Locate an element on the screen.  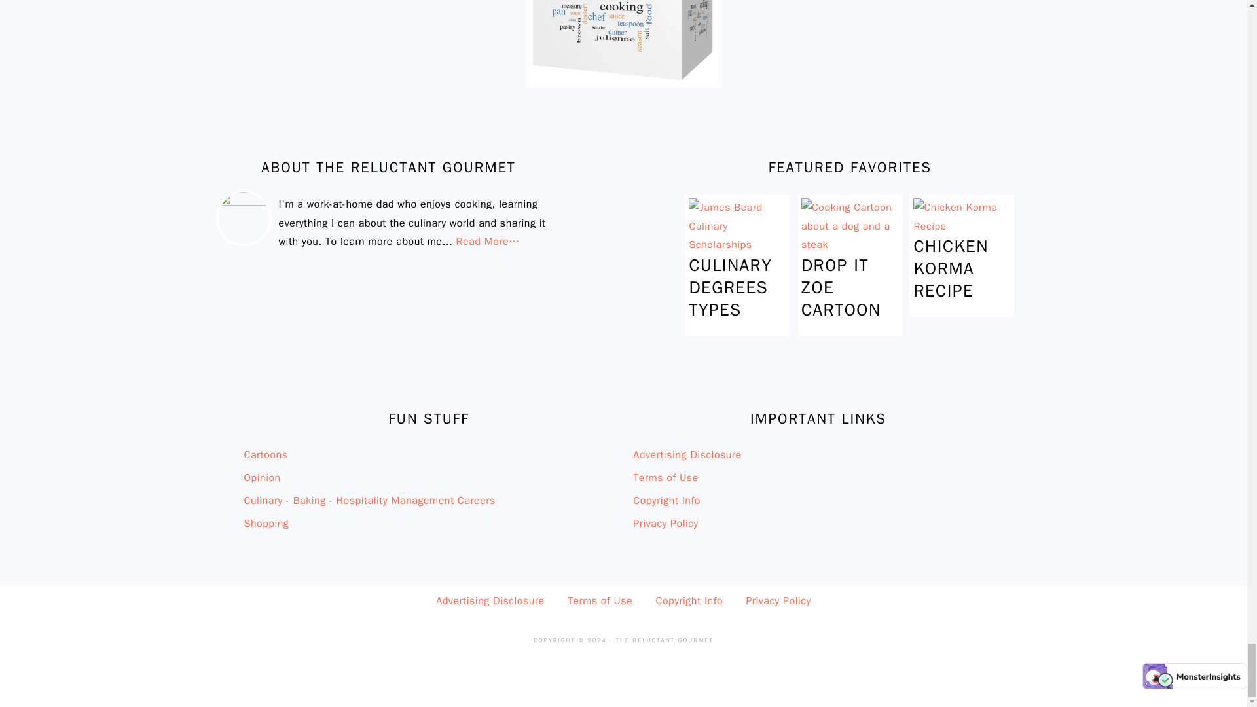
Chicken Korma Recipe is located at coordinates (962, 227).